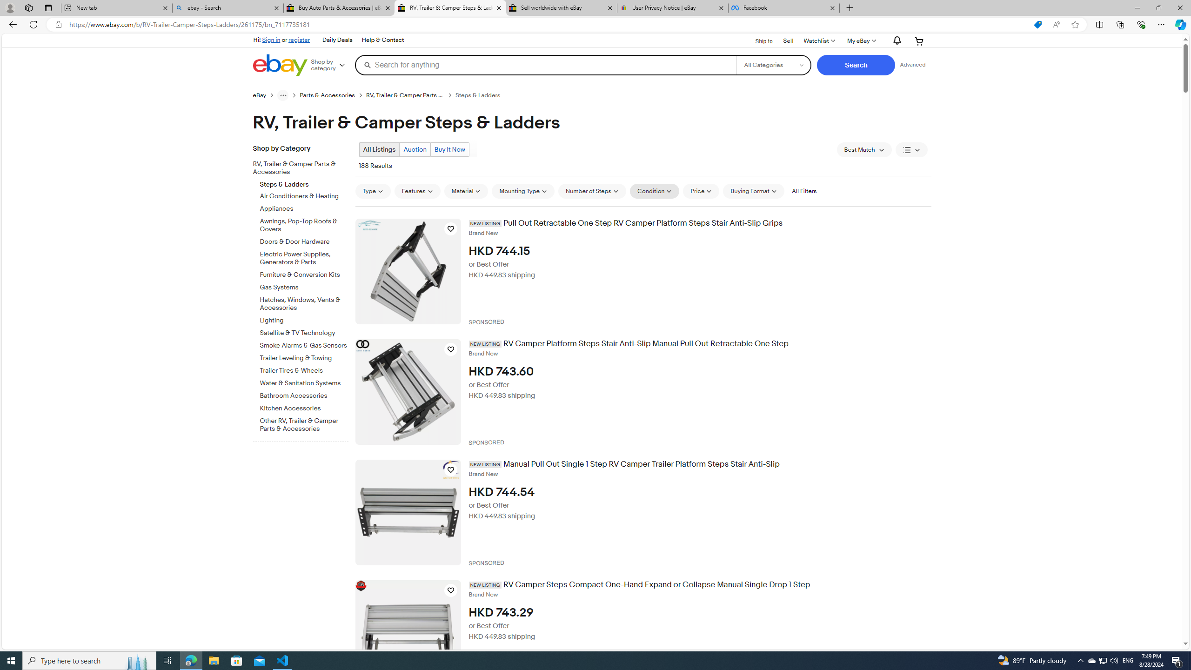 The height and width of the screenshot is (670, 1191). What do you see at coordinates (337, 40) in the screenshot?
I see `Daily Deals` at bounding box center [337, 40].